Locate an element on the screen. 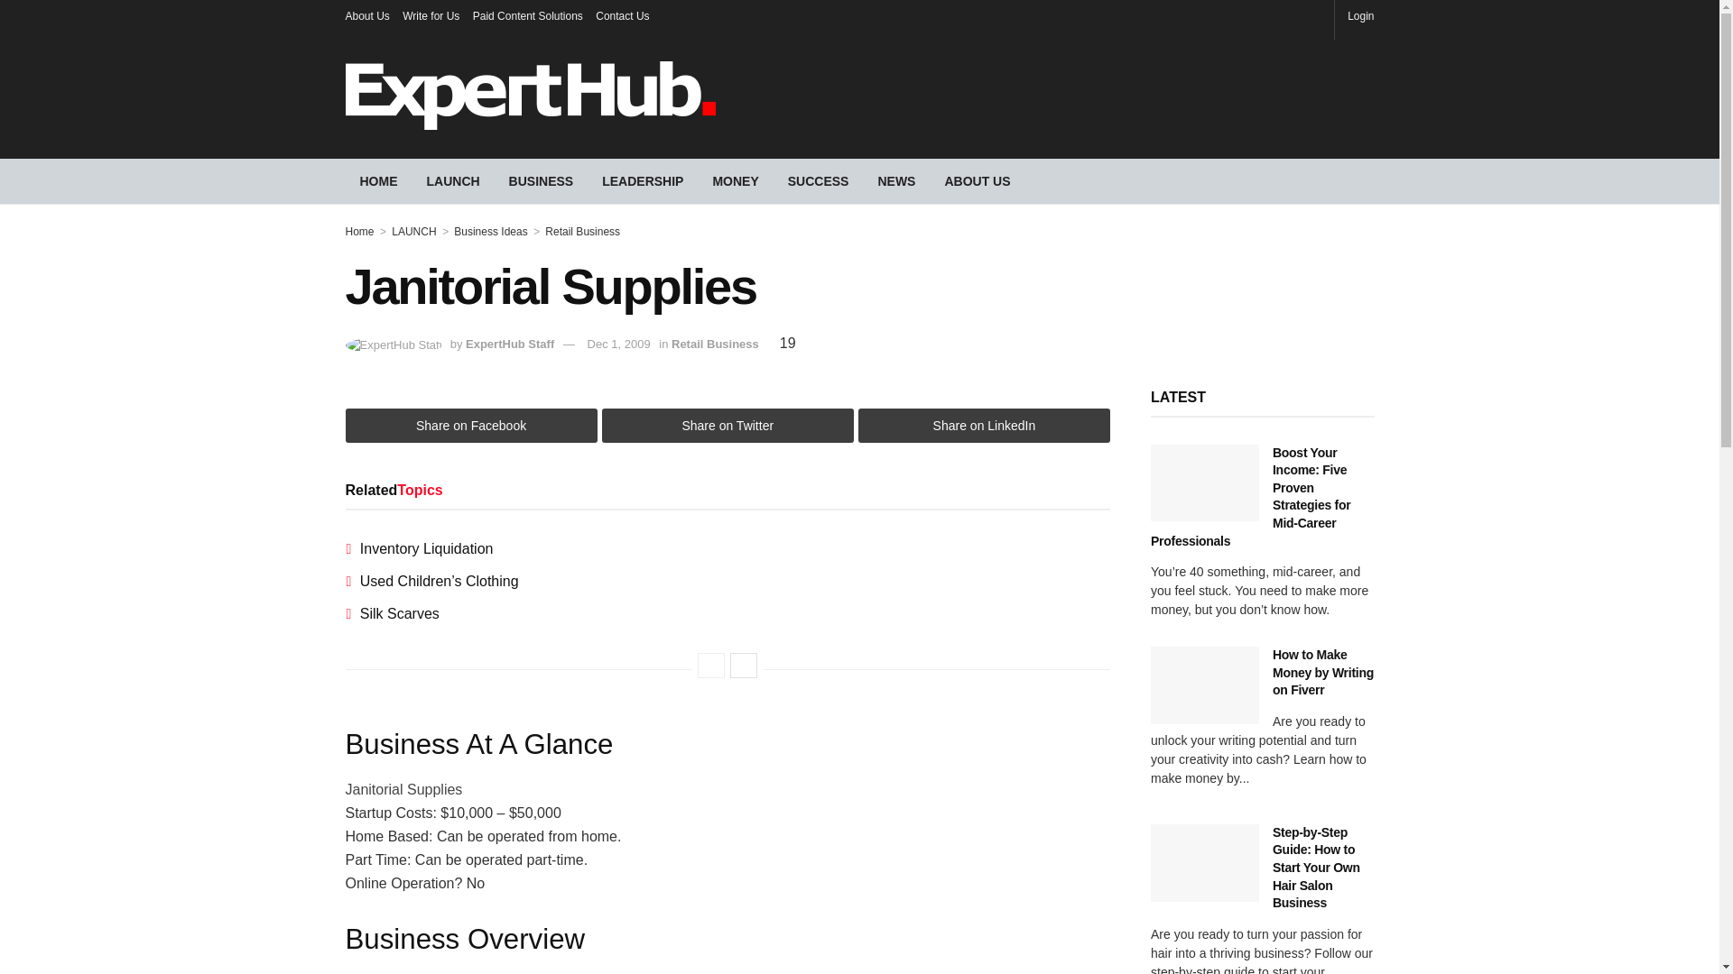 The width and height of the screenshot is (1733, 974). Paid Content Solutions is located at coordinates (527, 16).